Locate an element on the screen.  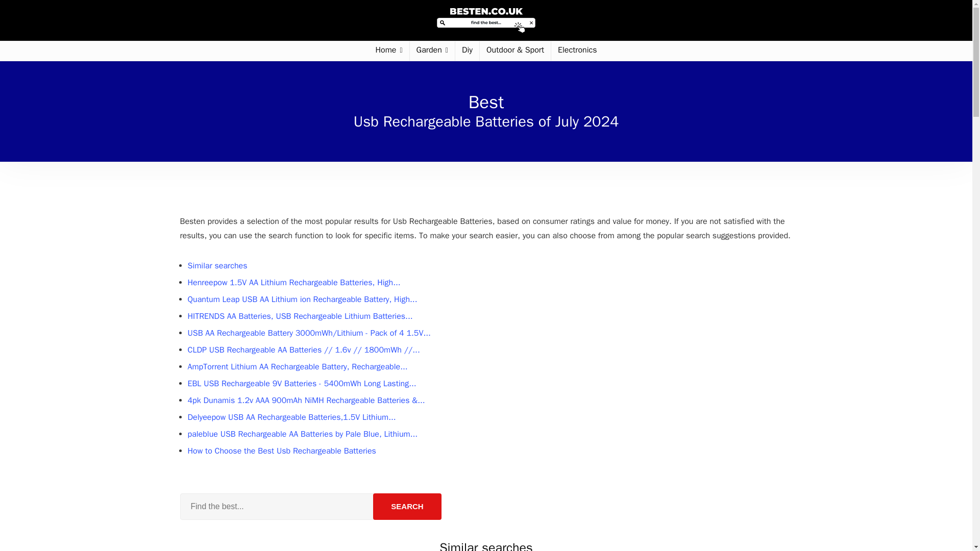
Home is located at coordinates (389, 51).